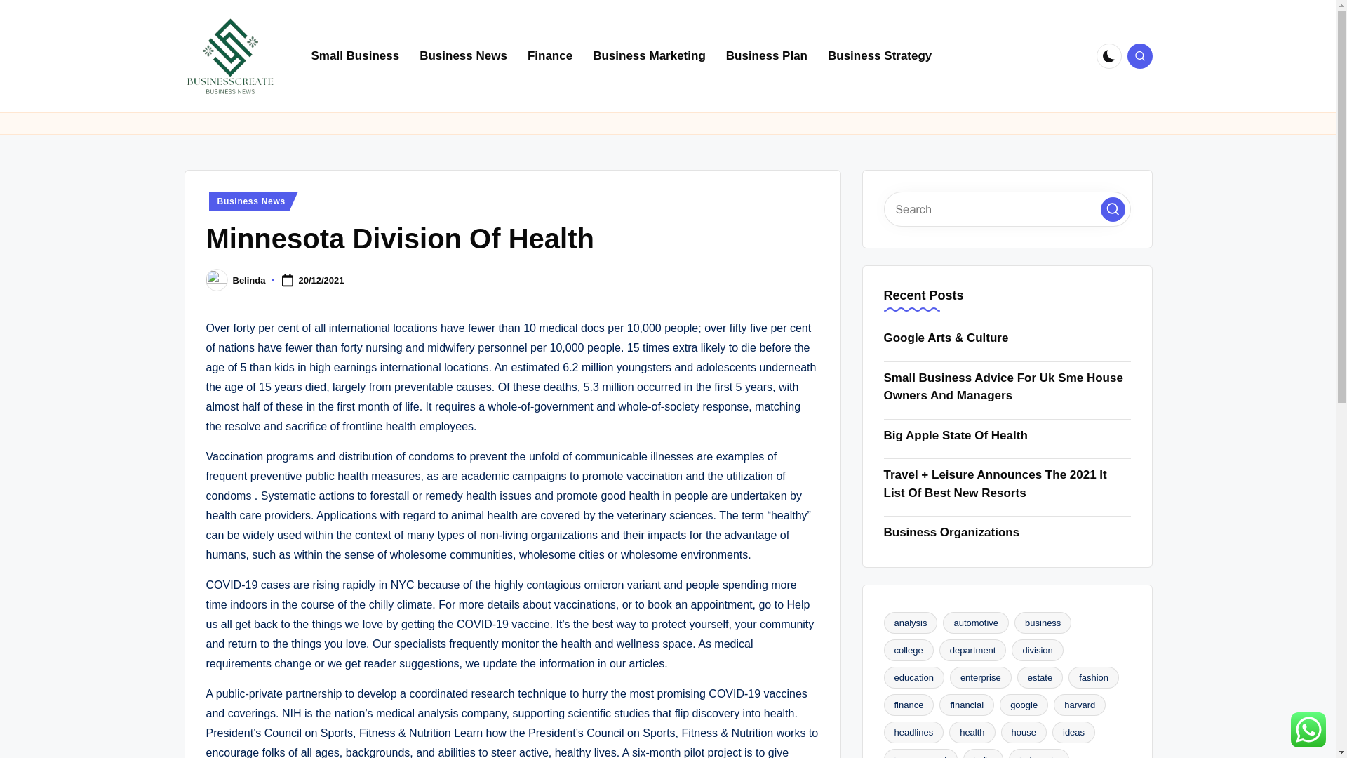 The image size is (1347, 758). What do you see at coordinates (880, 56) in the screenshot?
I see `Business Strategy` at bounding box center [880, 56].